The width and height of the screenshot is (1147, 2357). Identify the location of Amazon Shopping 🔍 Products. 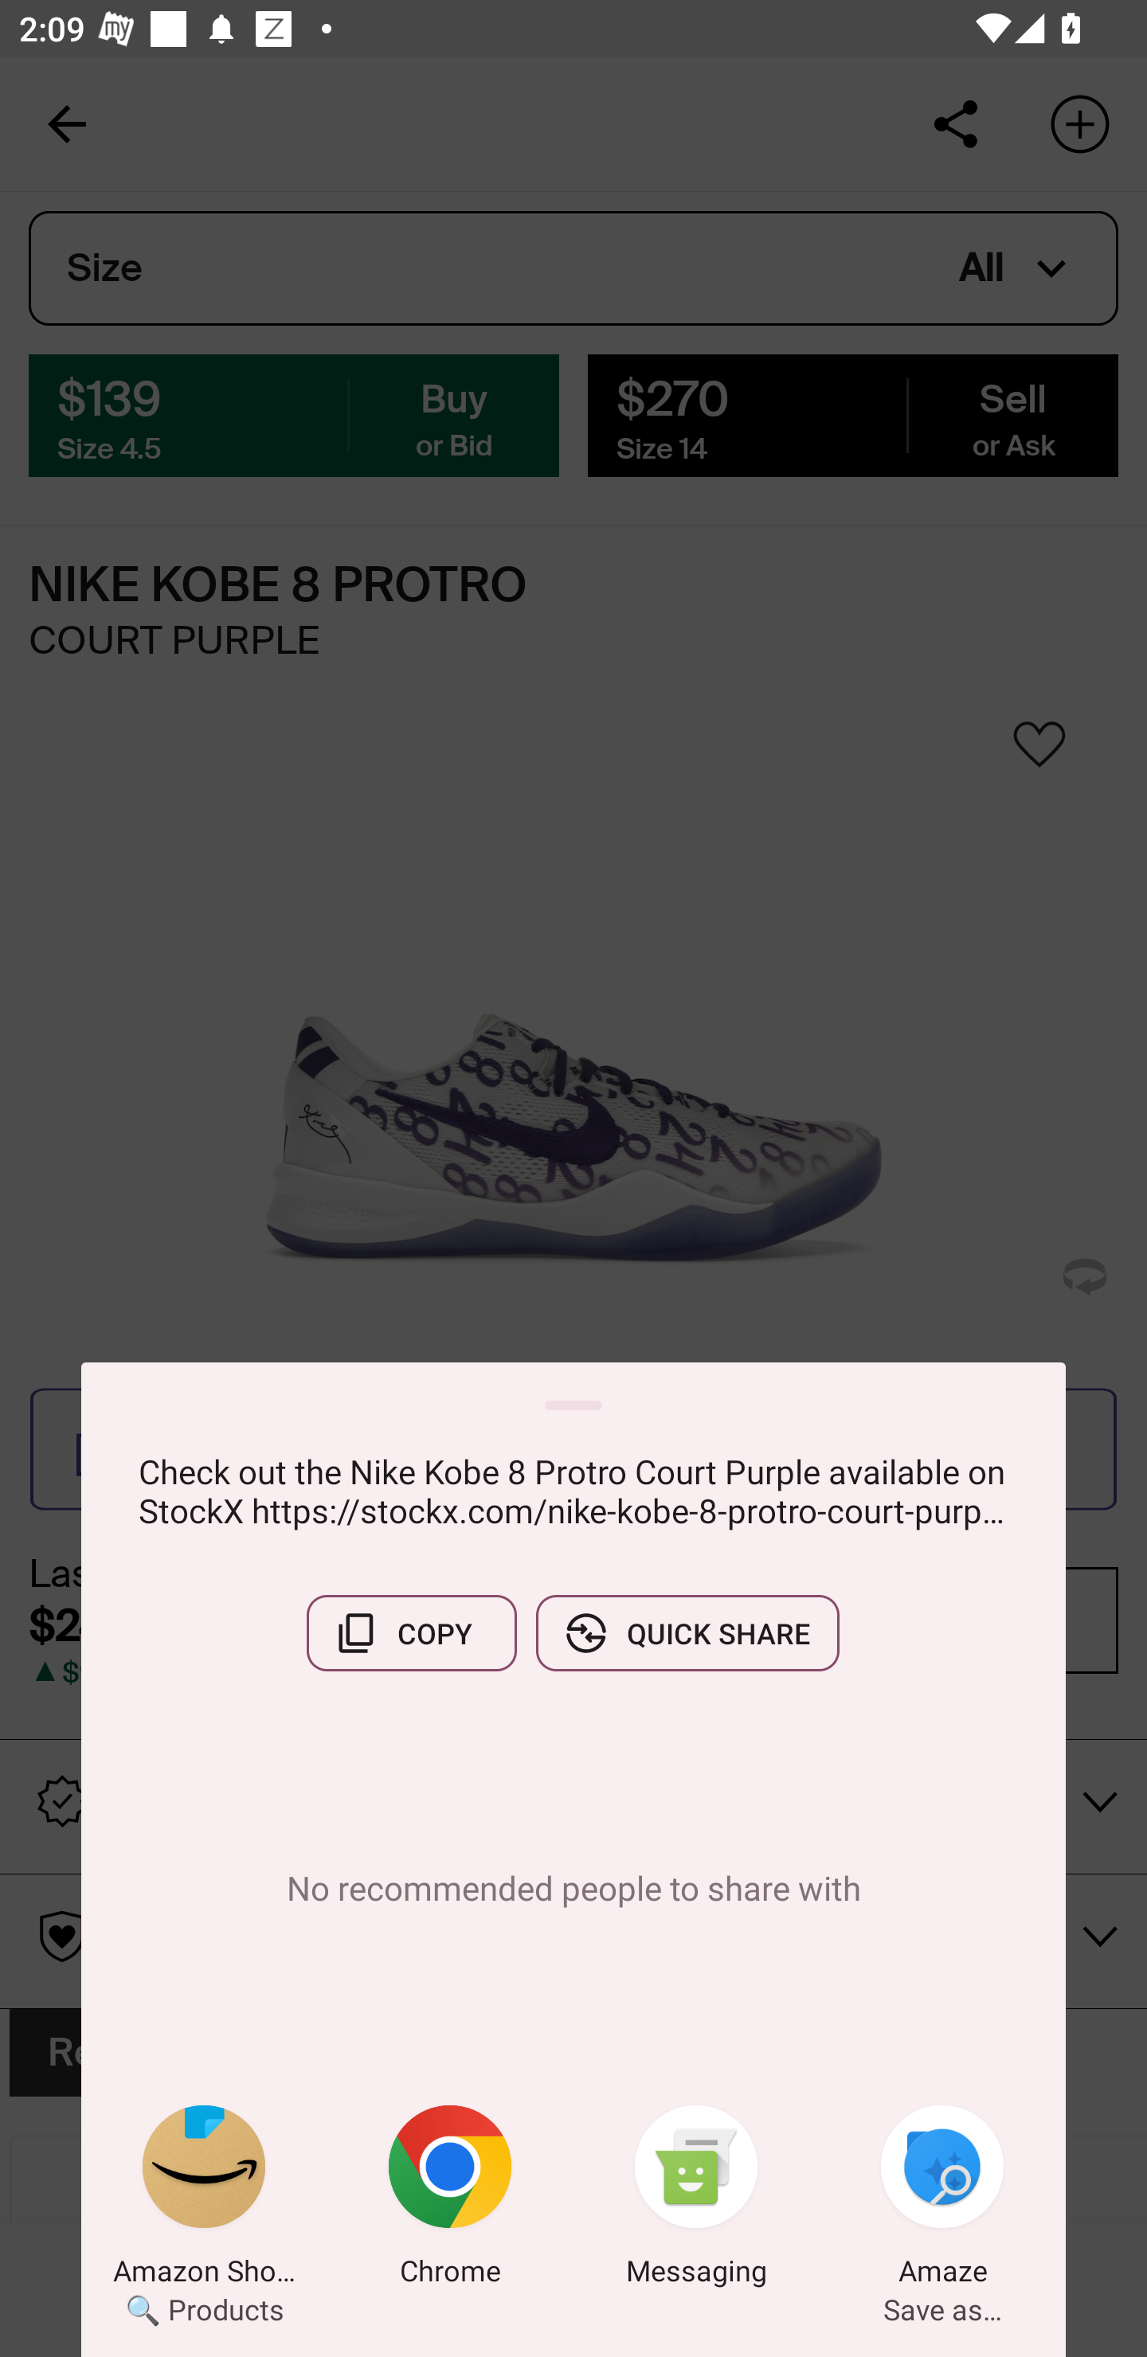
(204, 2200).